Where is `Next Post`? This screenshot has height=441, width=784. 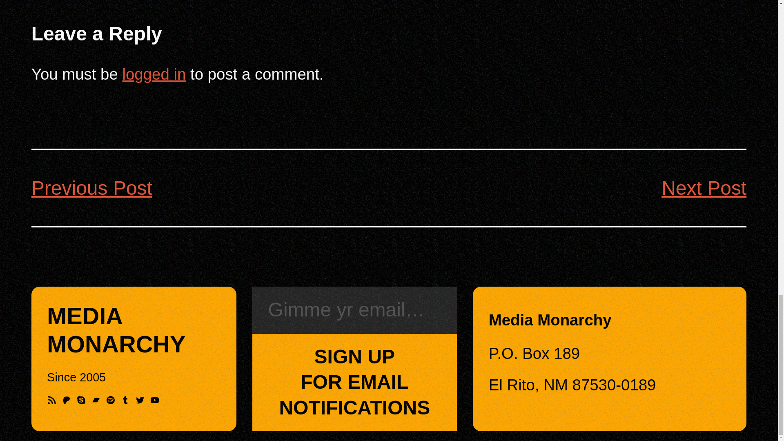
Next Post is located at coordinates (704, 188).